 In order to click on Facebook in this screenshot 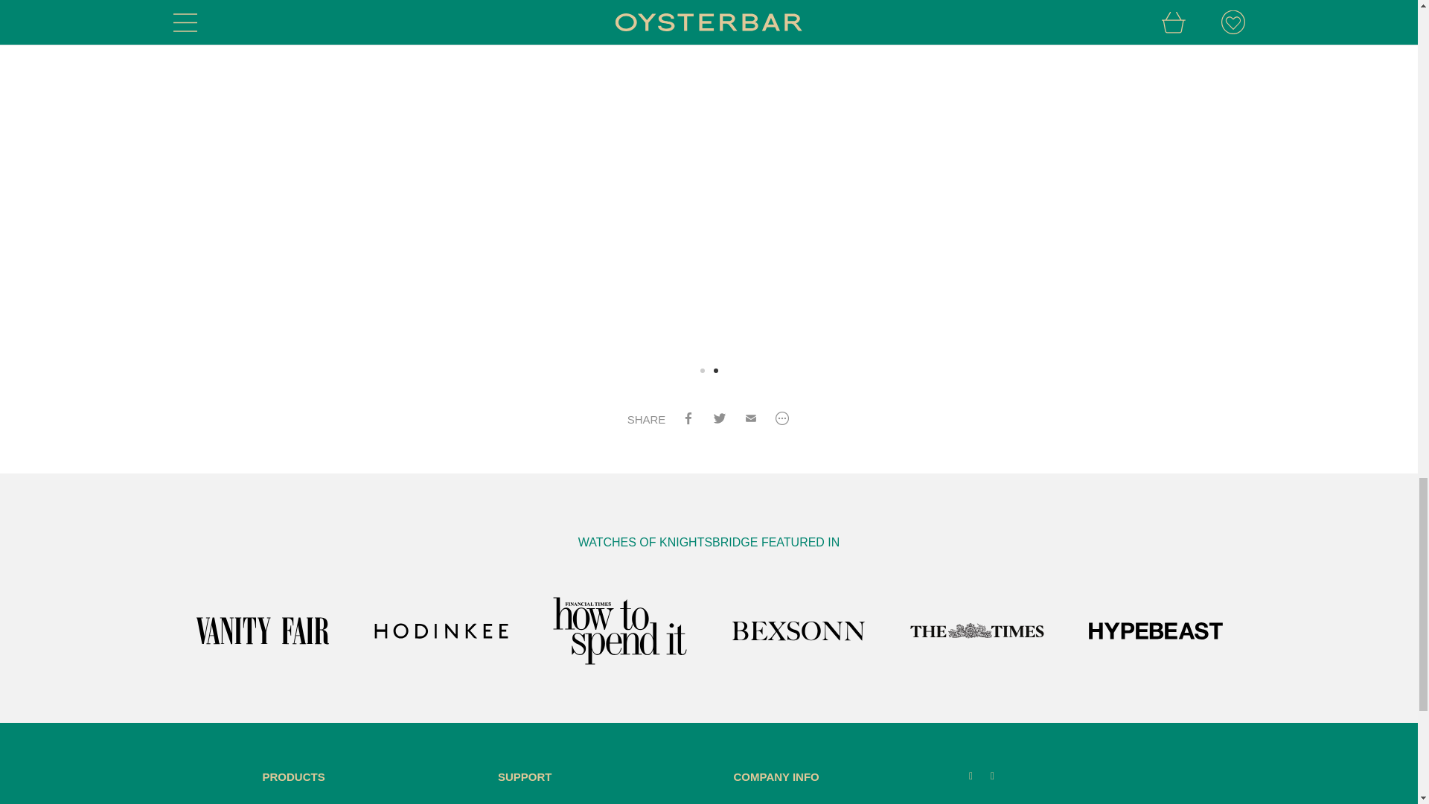, I will do `click(688, 420)`.